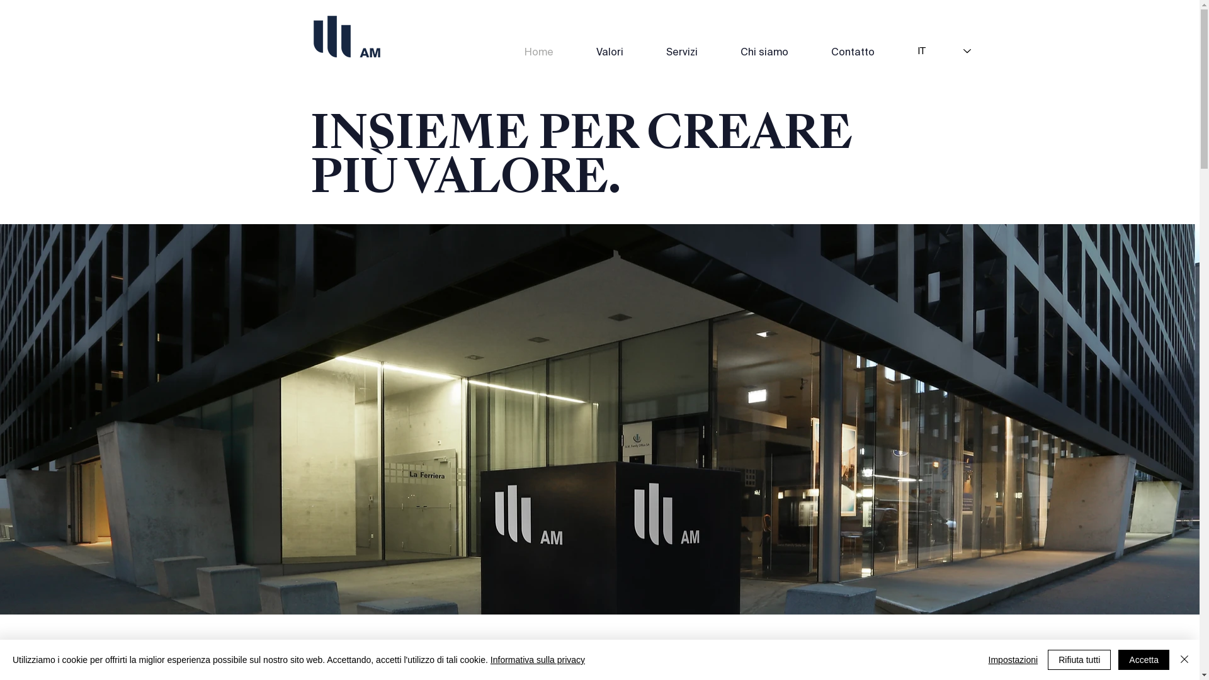 The height and width of the screenshot is (680, 1209). Describe the element at coordinates (1079, 660) in the screenshot. I see `Rifiuta tutti` at that location.